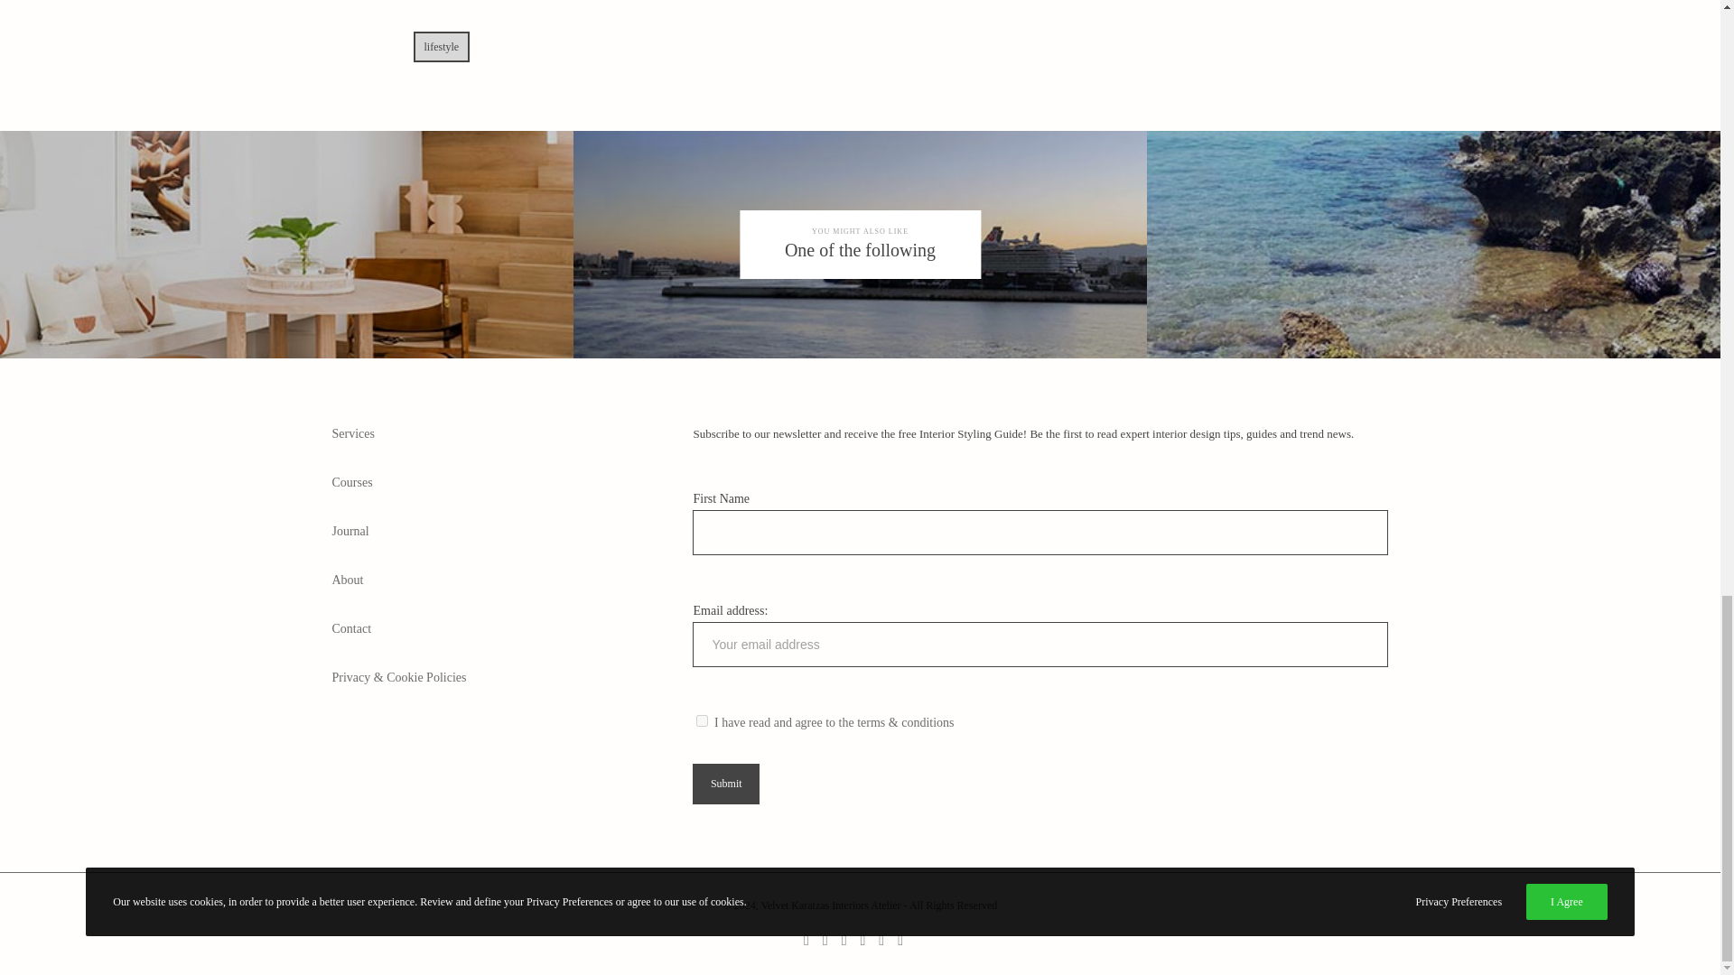  What do you see at coordinates (352, 531) in the screenshot?
I see `Journal ` at bounding box center [352, 531].